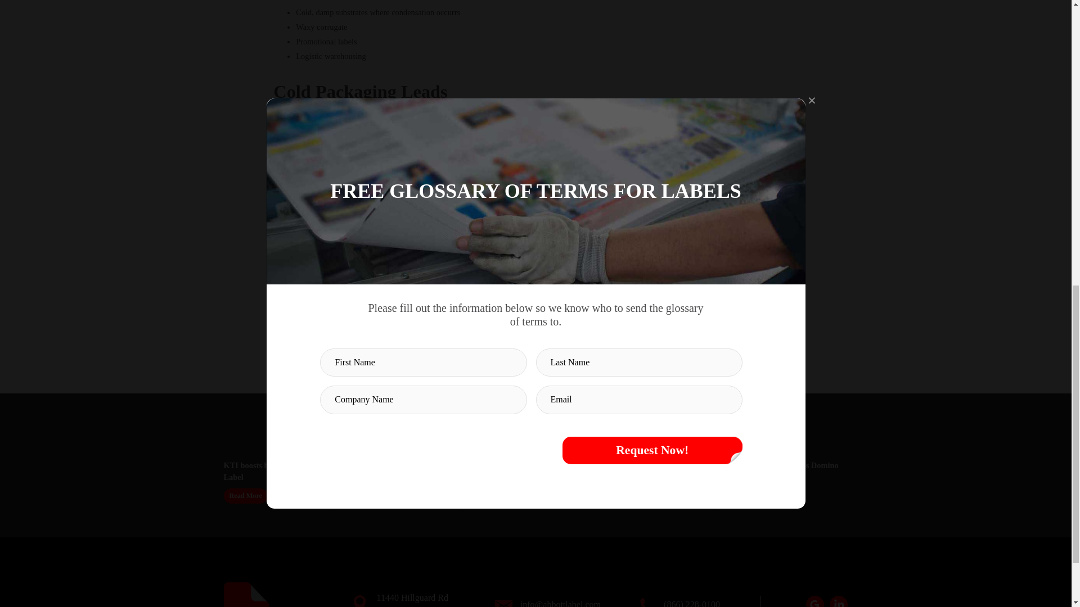  I want to click on Read More, so click(758, 496).